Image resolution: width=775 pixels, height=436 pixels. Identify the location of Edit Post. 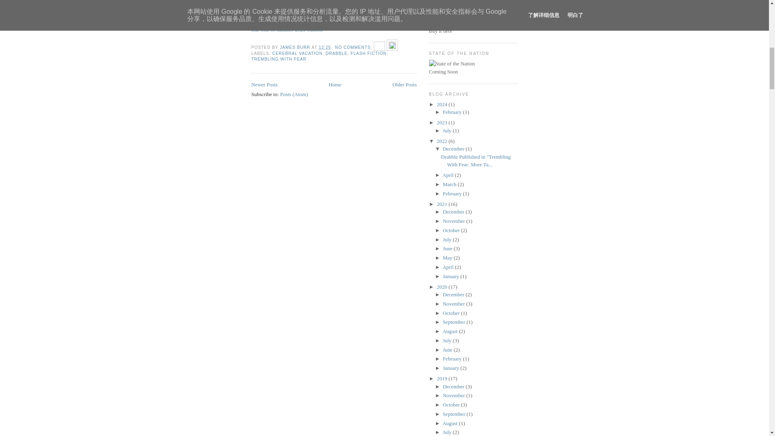
(392, 48).